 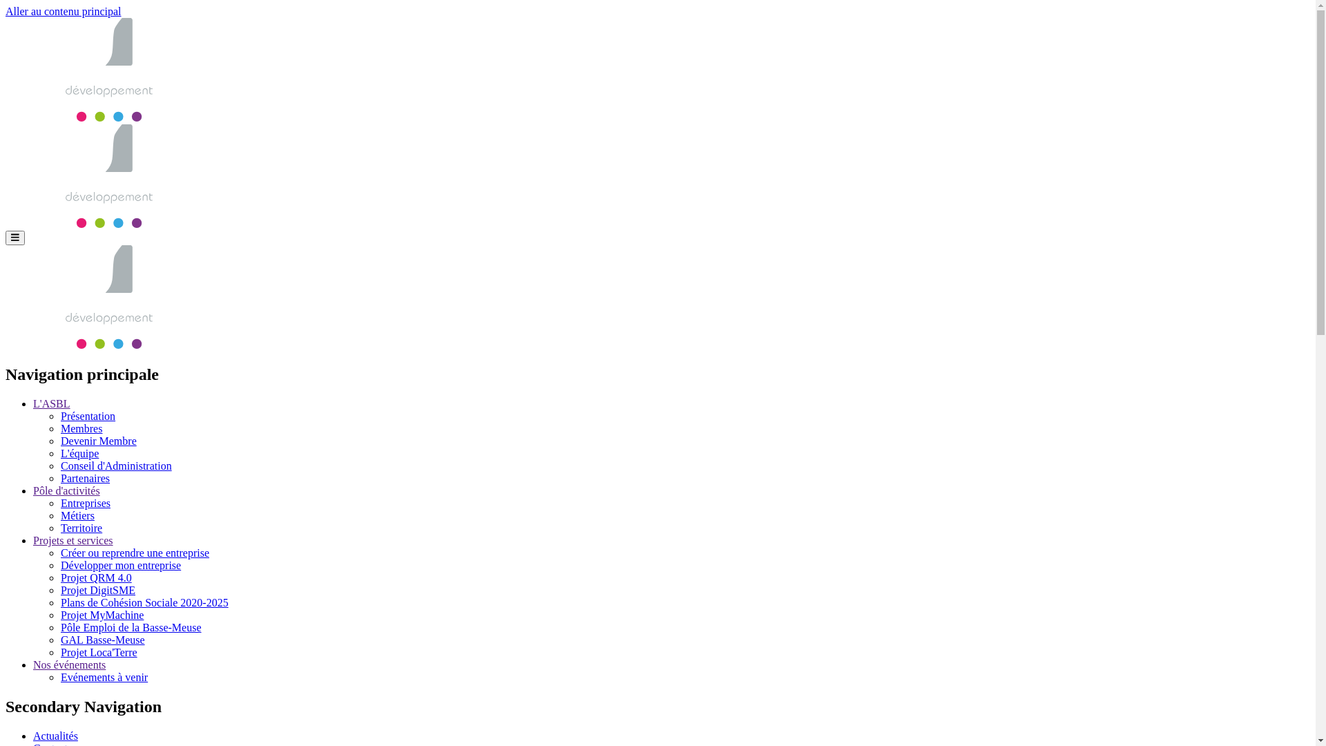 I want to click on GAL Basse-Meuse, so click(x=103, y=640).